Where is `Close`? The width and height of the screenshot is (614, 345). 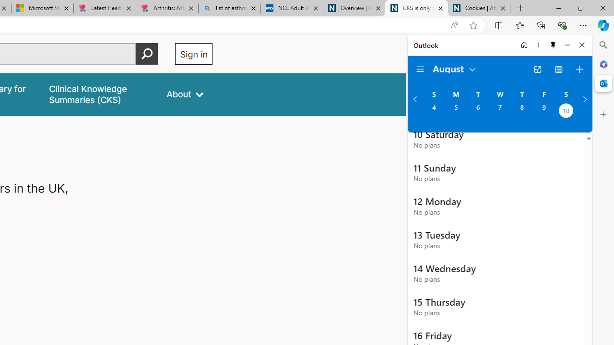
Close is located at coordinates (582, 45).